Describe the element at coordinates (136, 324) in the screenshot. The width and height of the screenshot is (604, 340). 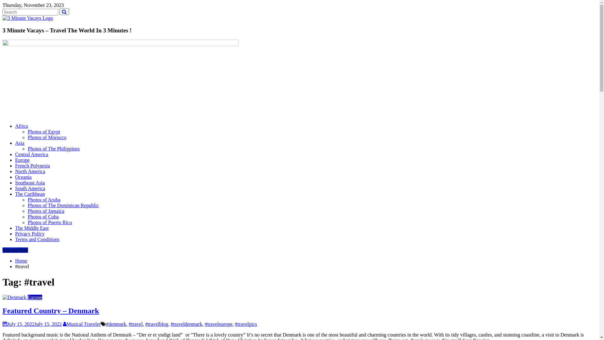
I see `#travel` at that location.